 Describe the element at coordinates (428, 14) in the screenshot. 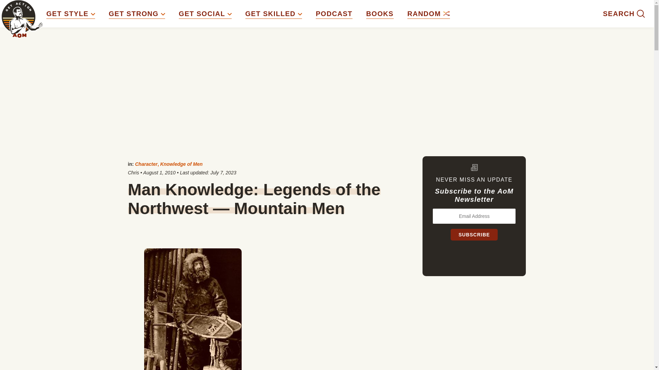

I see `RANDOM` at that location.